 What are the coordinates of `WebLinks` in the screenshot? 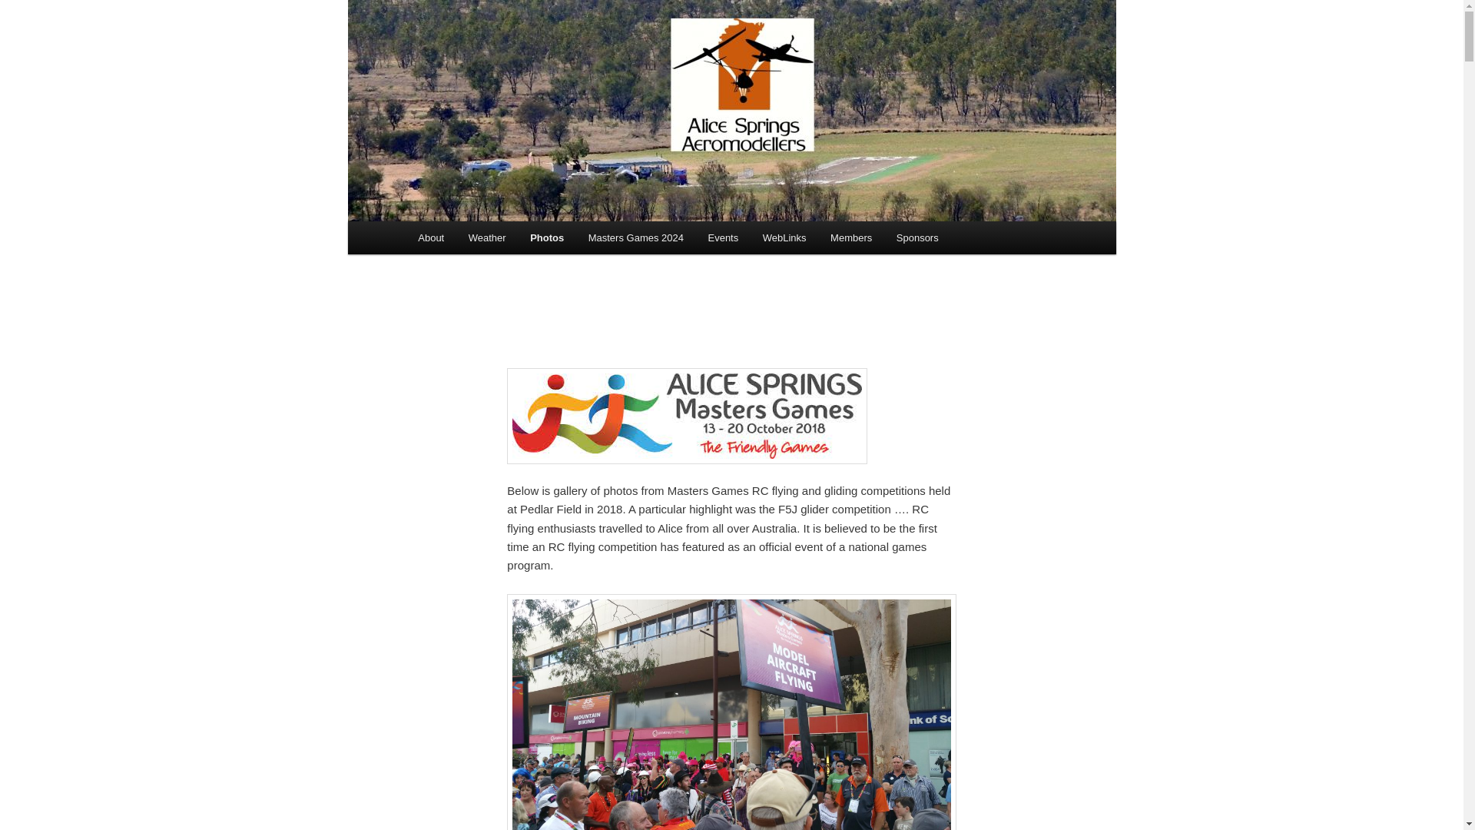 It's located at (784, 238).